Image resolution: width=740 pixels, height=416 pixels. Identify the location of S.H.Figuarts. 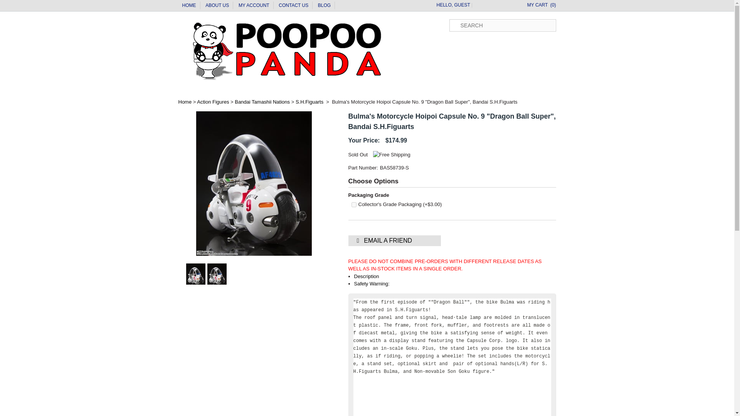
(309, 102).